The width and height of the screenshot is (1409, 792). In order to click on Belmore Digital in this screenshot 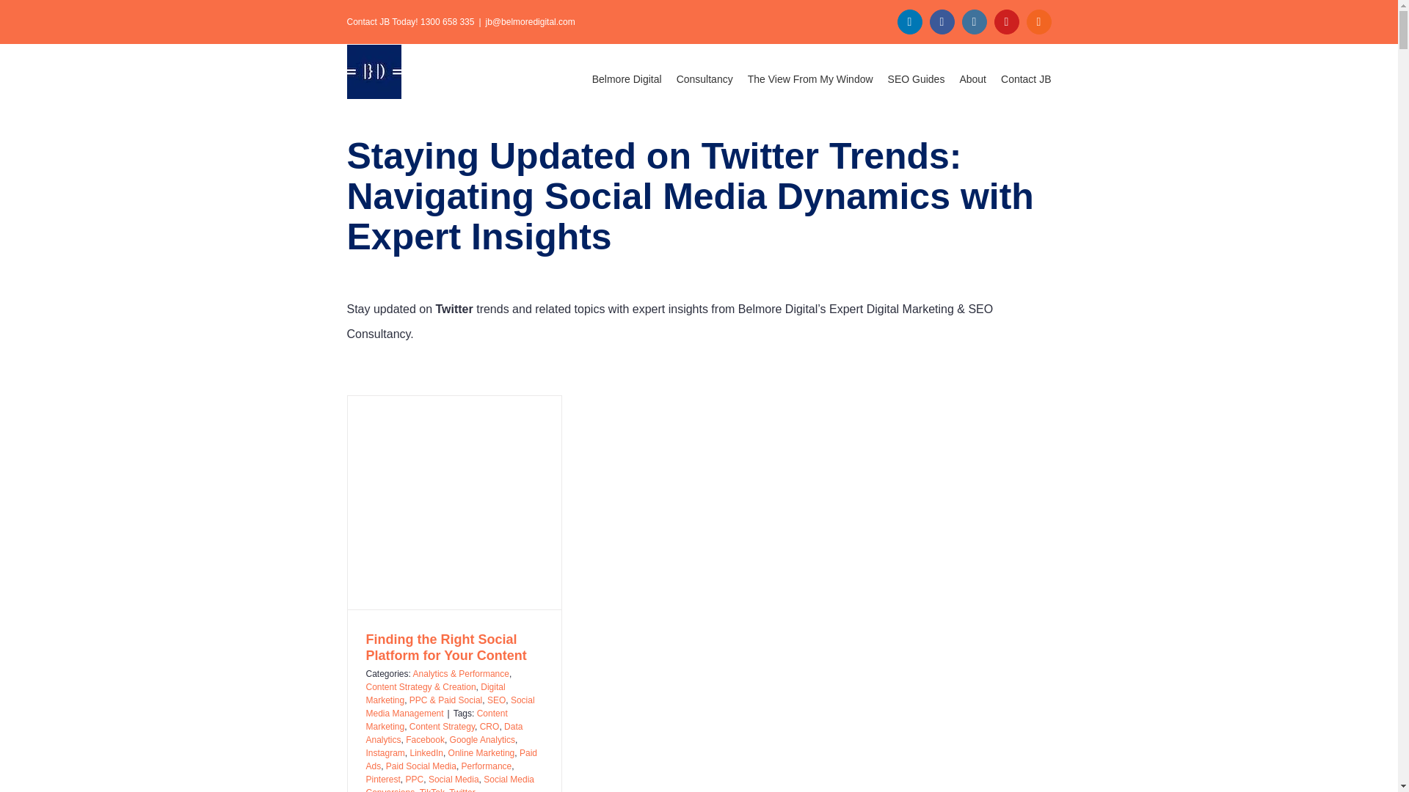, I will do `click(627, 79)`.